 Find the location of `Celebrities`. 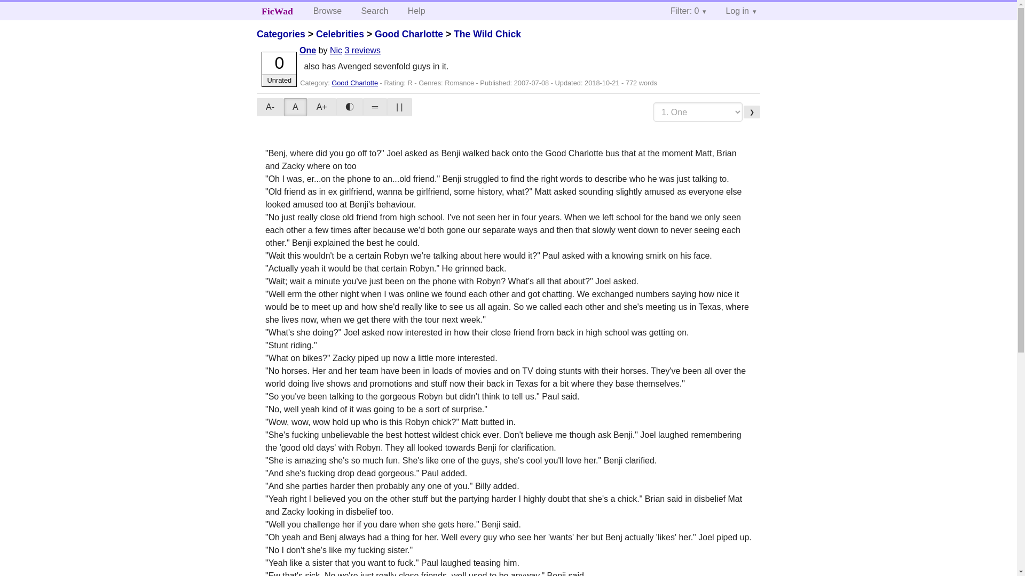

Celebrities is located at coordinates (340, 34).